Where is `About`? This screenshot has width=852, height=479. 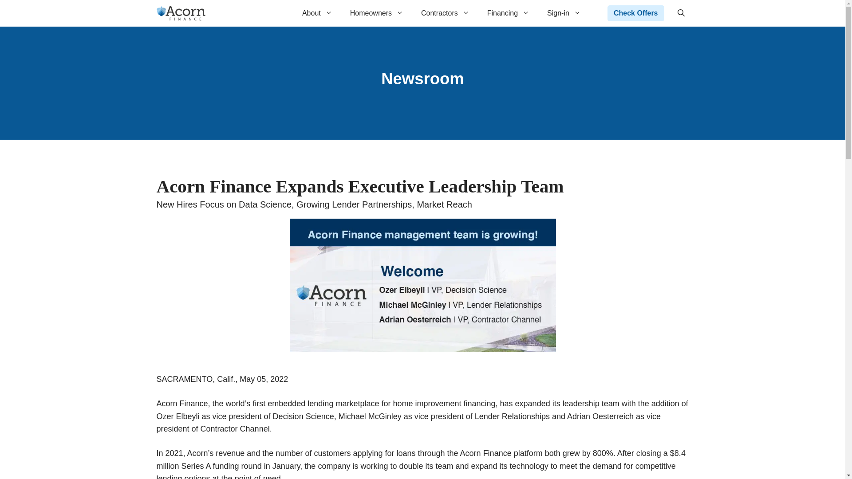 About is located at coordinates (317, 13).